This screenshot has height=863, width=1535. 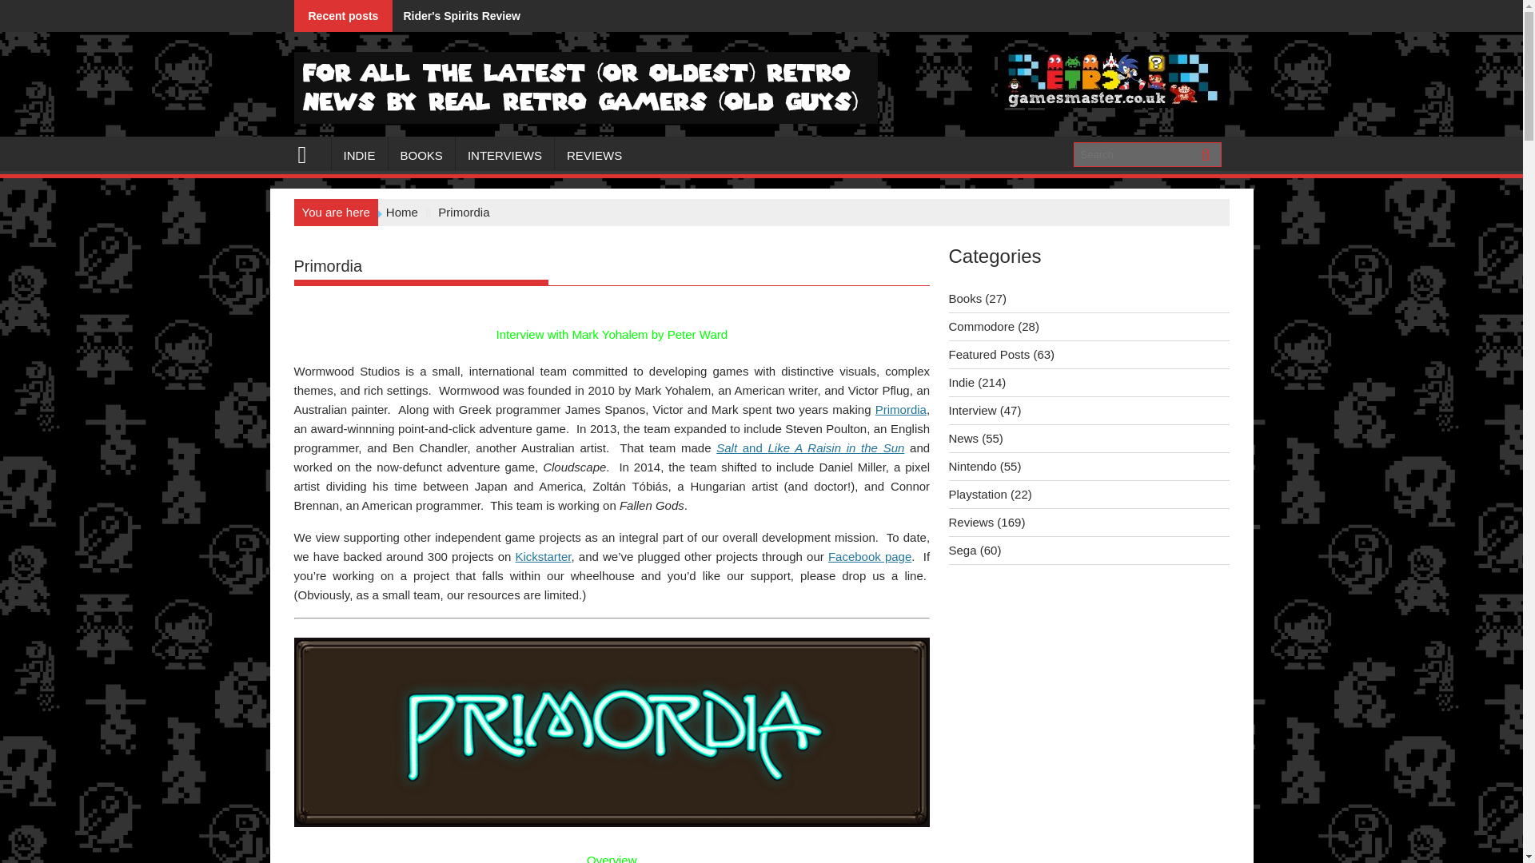 What do you see at coordinates (982, 326) in the screenshot?
I see `Commodore` at bounding box center [982, 326].